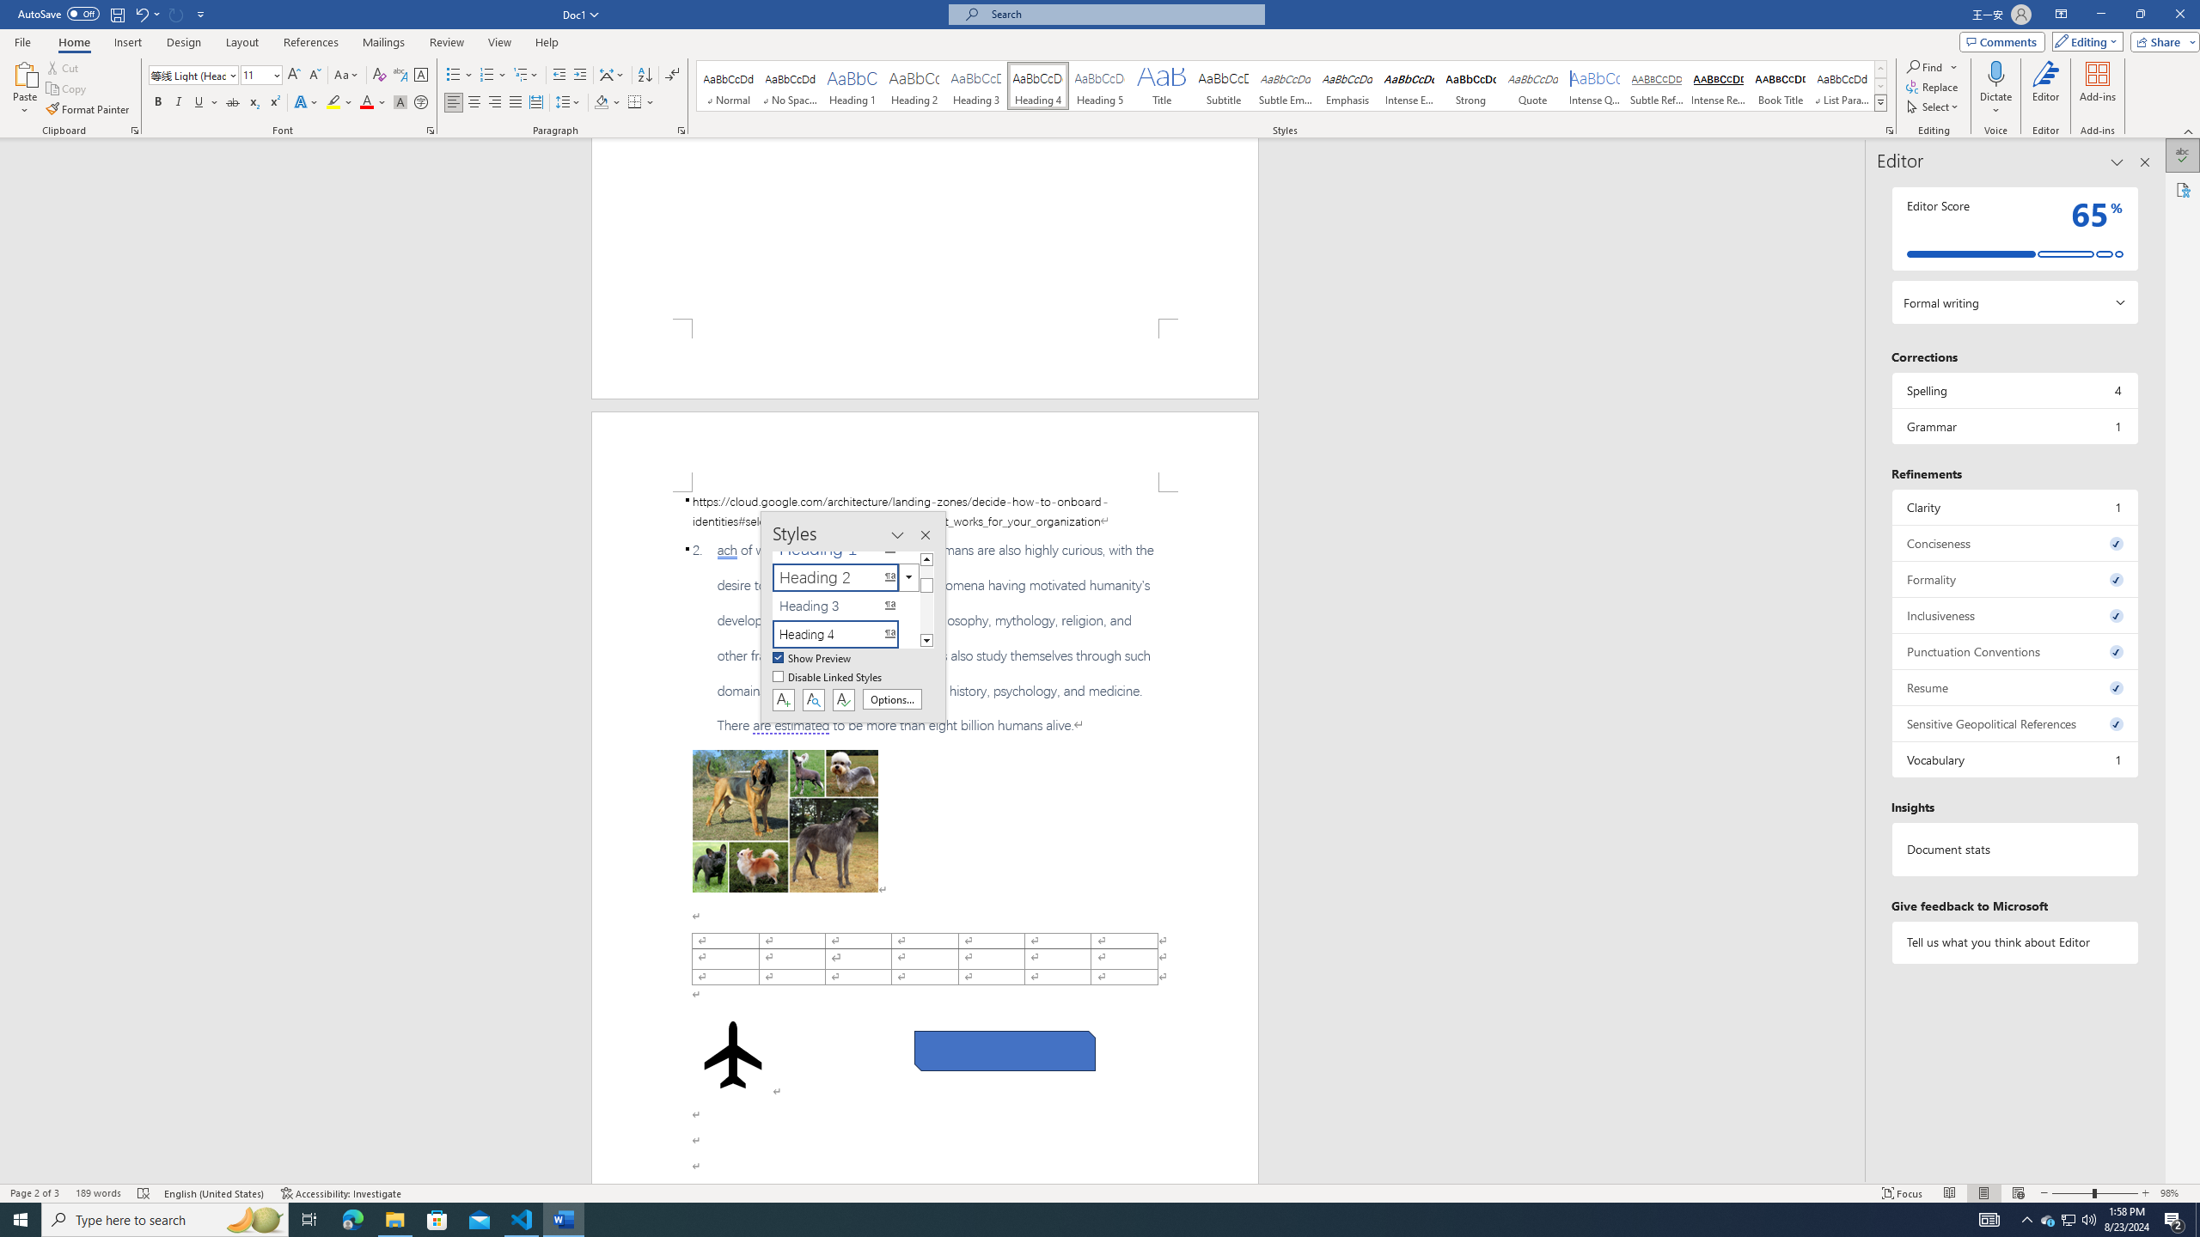 This screenshot has width=2200, height=1237. What do you see at coordinates (1779, 86) in the screenshot?
I see `Book Title` at bounding box center [1779, 86].